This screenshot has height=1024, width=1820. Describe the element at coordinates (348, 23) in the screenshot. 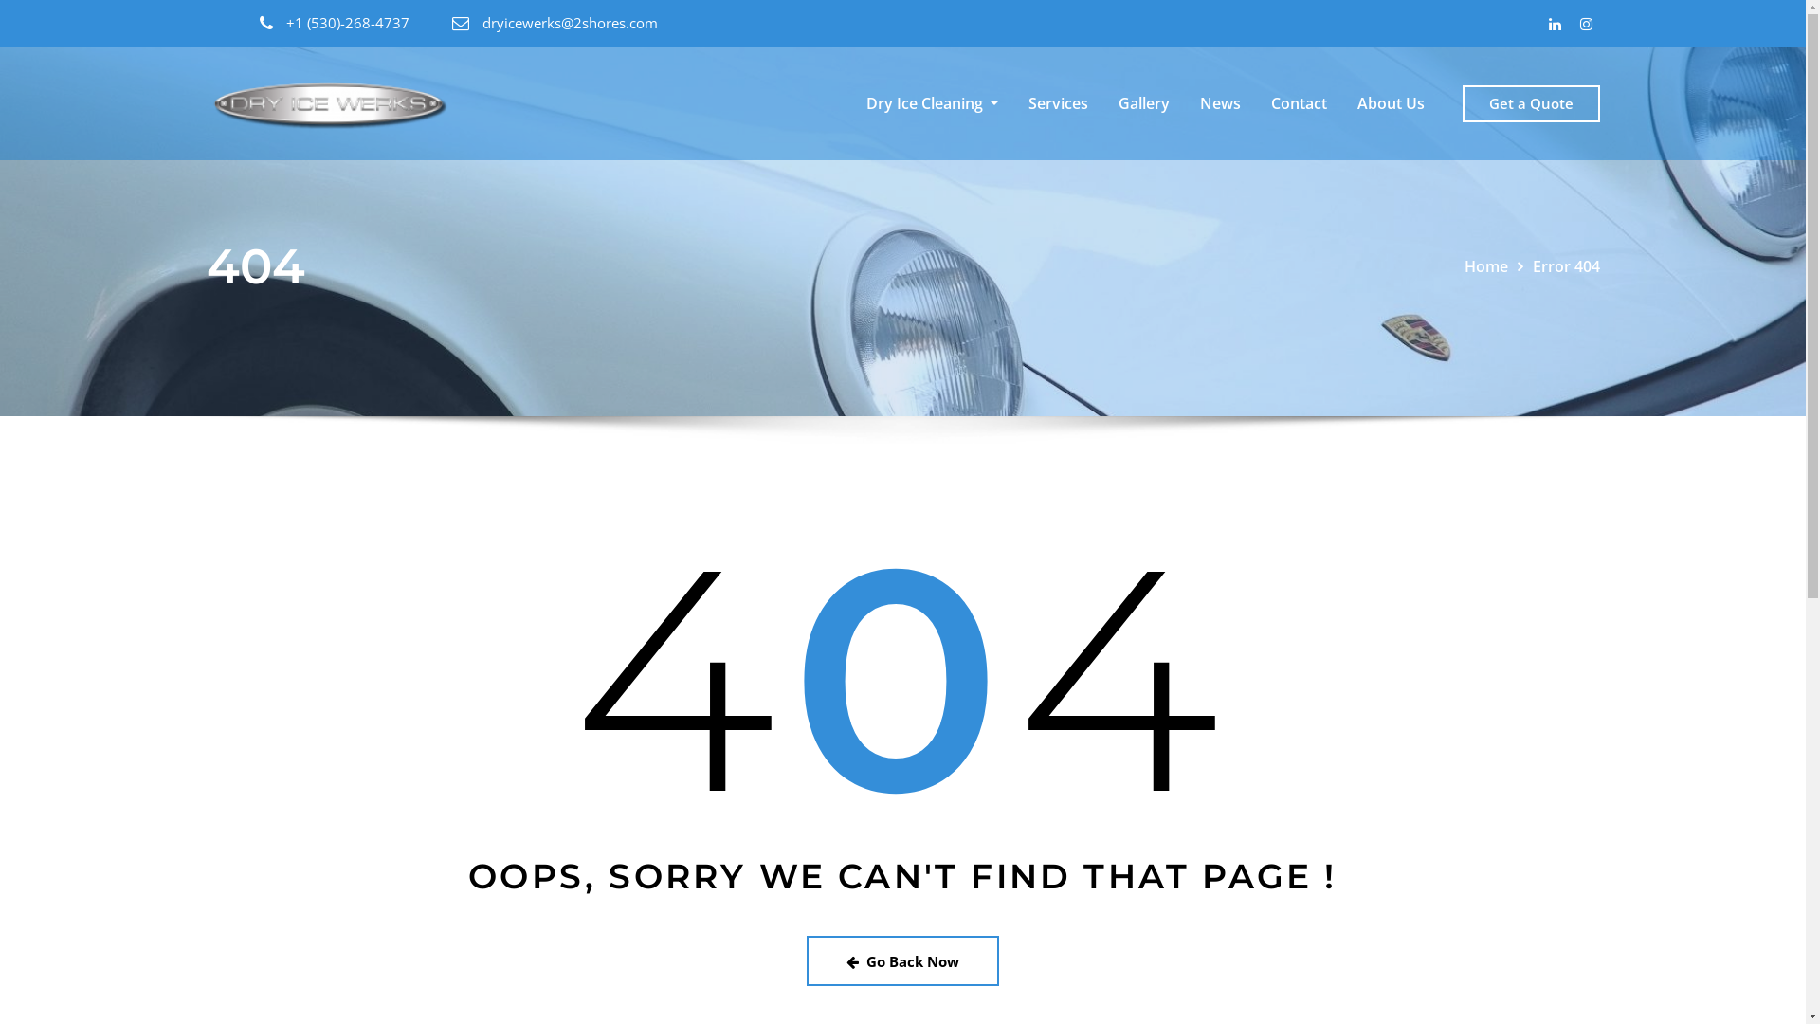

I see `+1 (530)-268-4737` at that location.